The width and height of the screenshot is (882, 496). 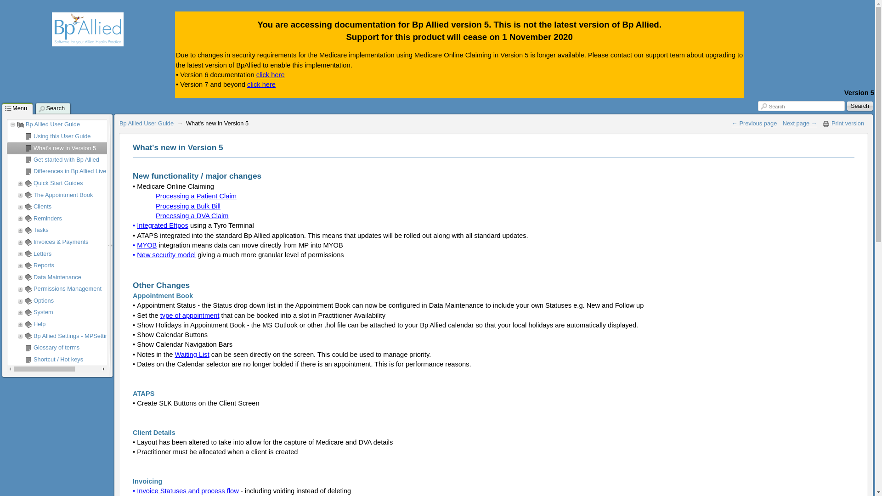 I want to click on System, so click(x=103, y=312).